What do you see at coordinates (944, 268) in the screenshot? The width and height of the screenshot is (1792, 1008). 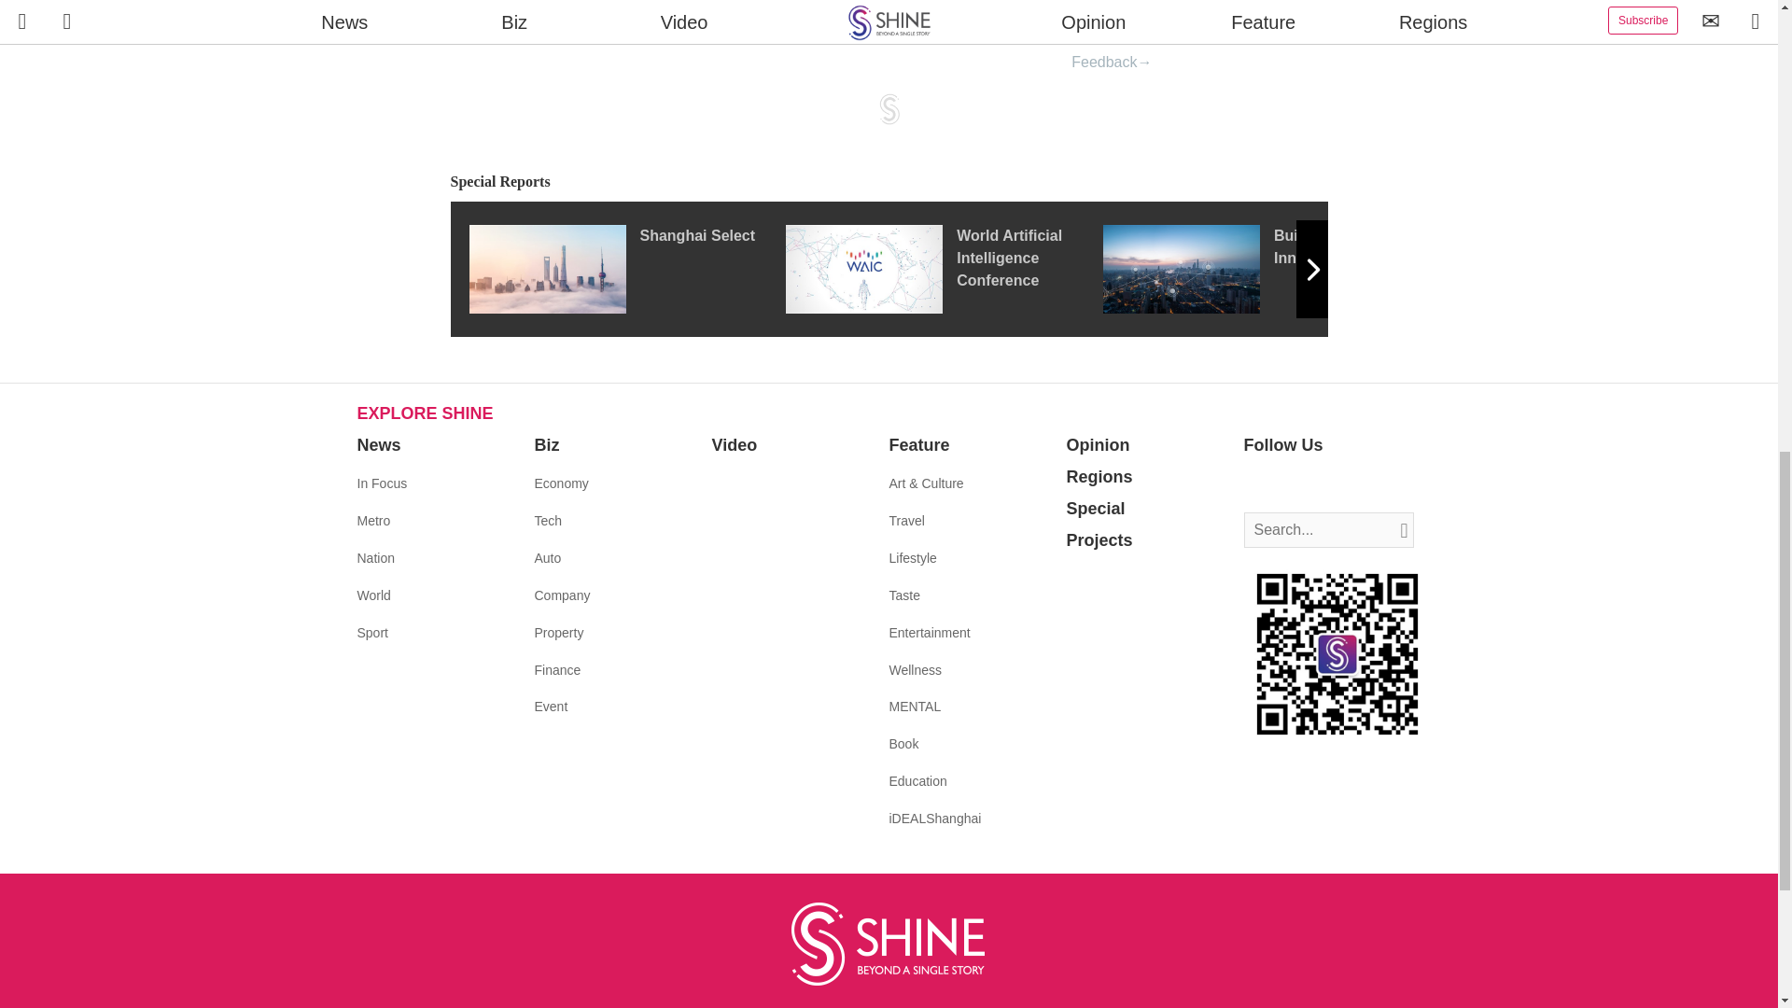 I see `World Artificial Intelligence Conference` at bounding box center [944, 268].